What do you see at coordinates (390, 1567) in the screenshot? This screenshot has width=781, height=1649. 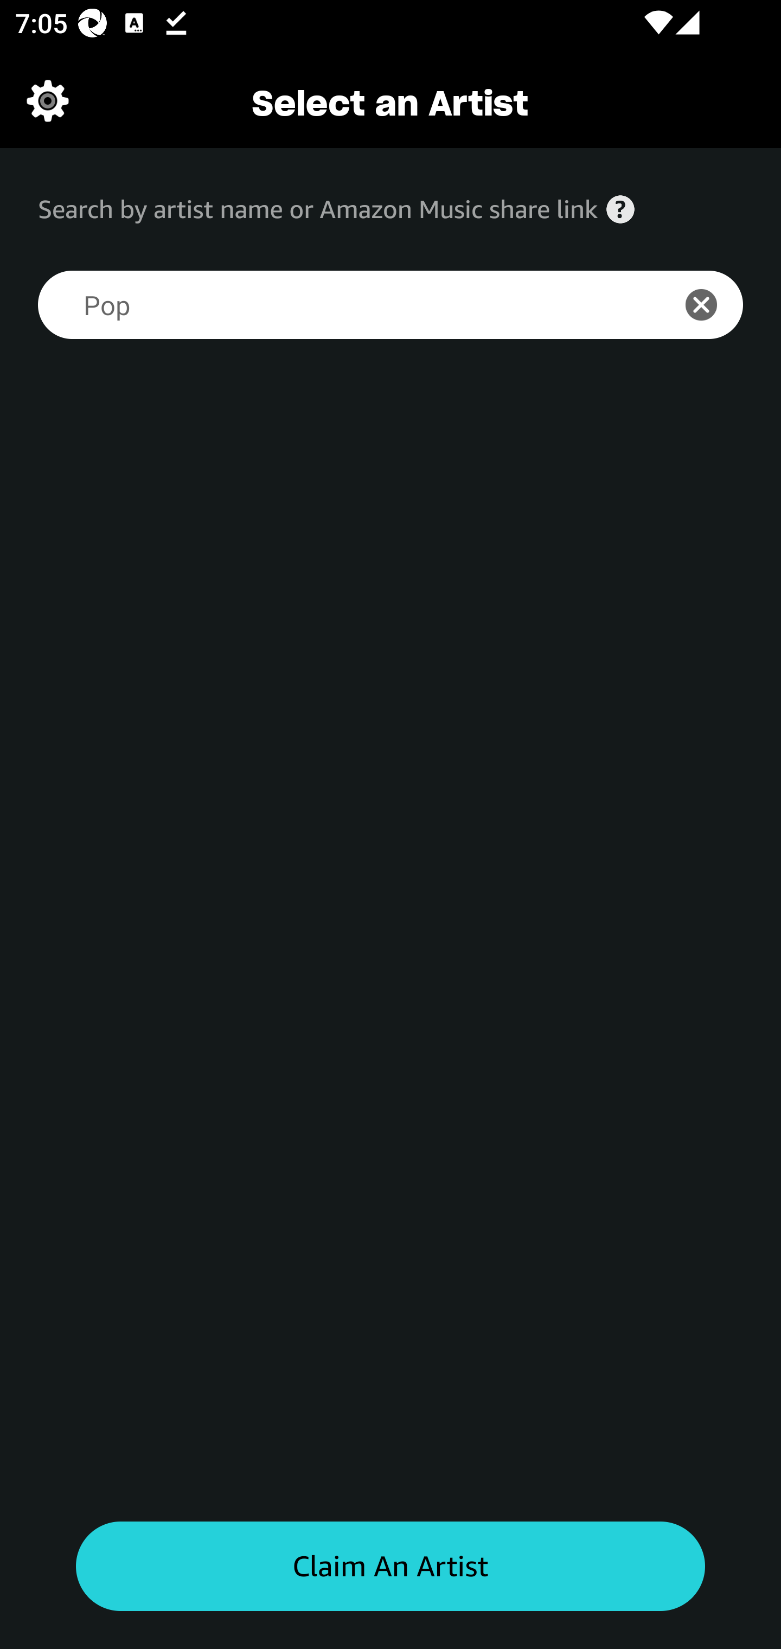 I see `Claim an artist button Claim An Artist` at bounding box center [390, 1567].